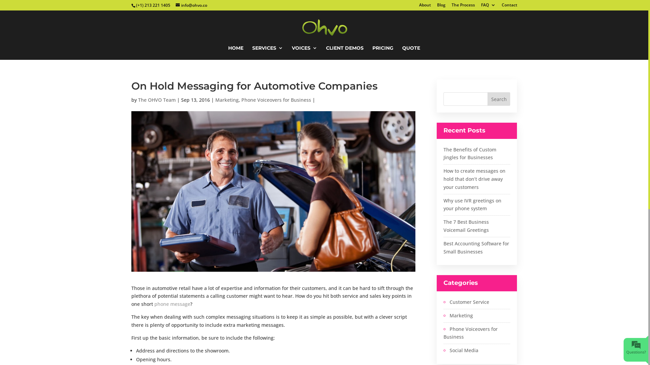 Image resolution: width=650 pixels, height=365 pixels. Describe the element at coordinates (463, 7) in the screenshot. I see `The Process` at that location.